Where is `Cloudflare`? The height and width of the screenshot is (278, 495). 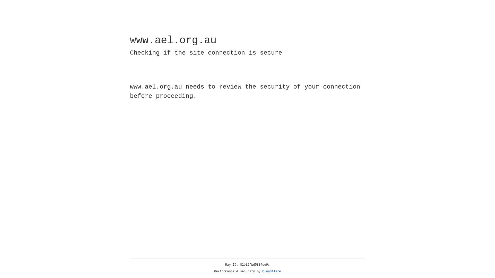
Cloudflare is located at coordinates (272, 272).